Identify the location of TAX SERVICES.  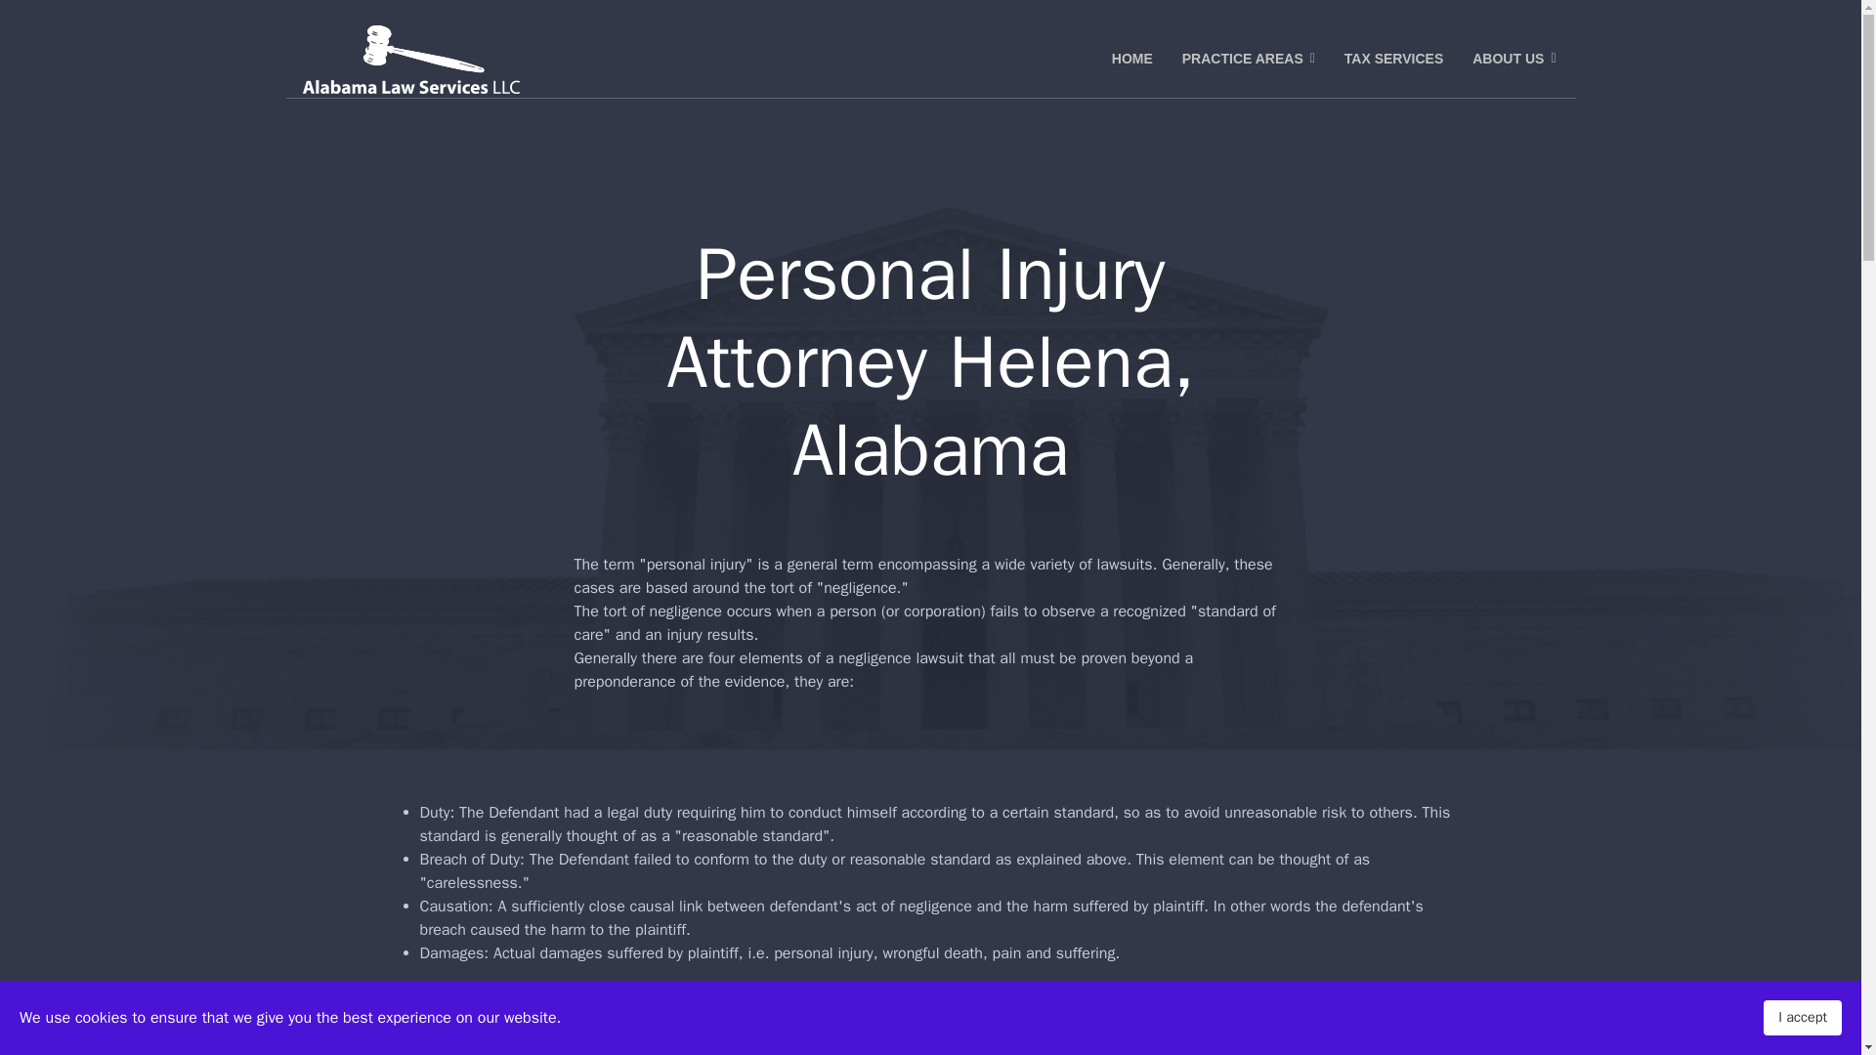
(1393, 59).